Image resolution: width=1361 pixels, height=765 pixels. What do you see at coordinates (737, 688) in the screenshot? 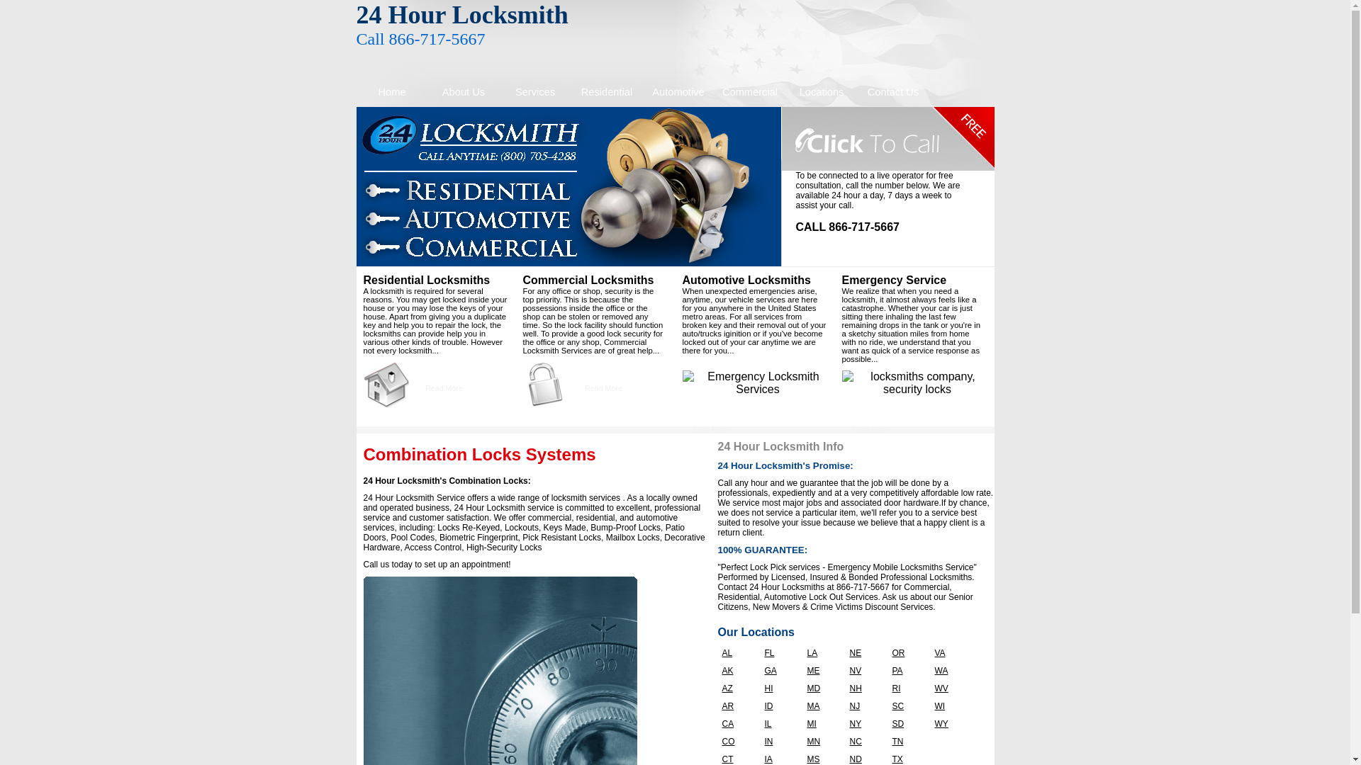
I see `AZ` at bounding box center [737, 688].